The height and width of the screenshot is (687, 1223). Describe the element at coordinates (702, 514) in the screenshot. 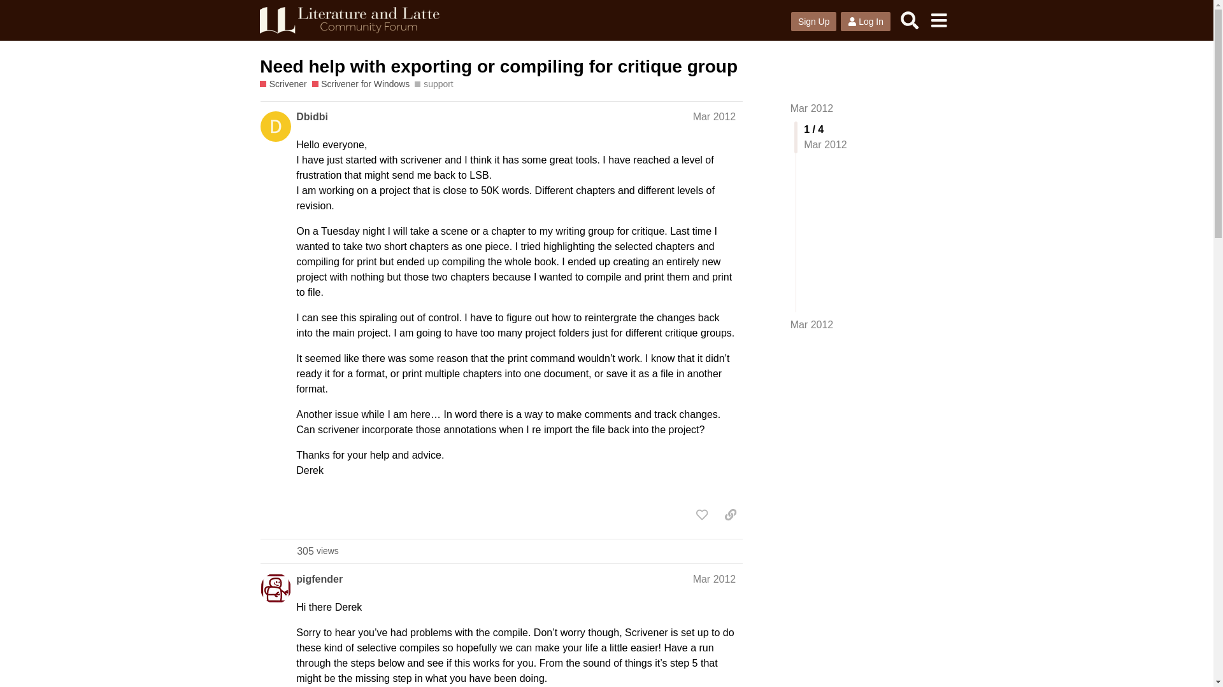

I see `like this post` at that location.